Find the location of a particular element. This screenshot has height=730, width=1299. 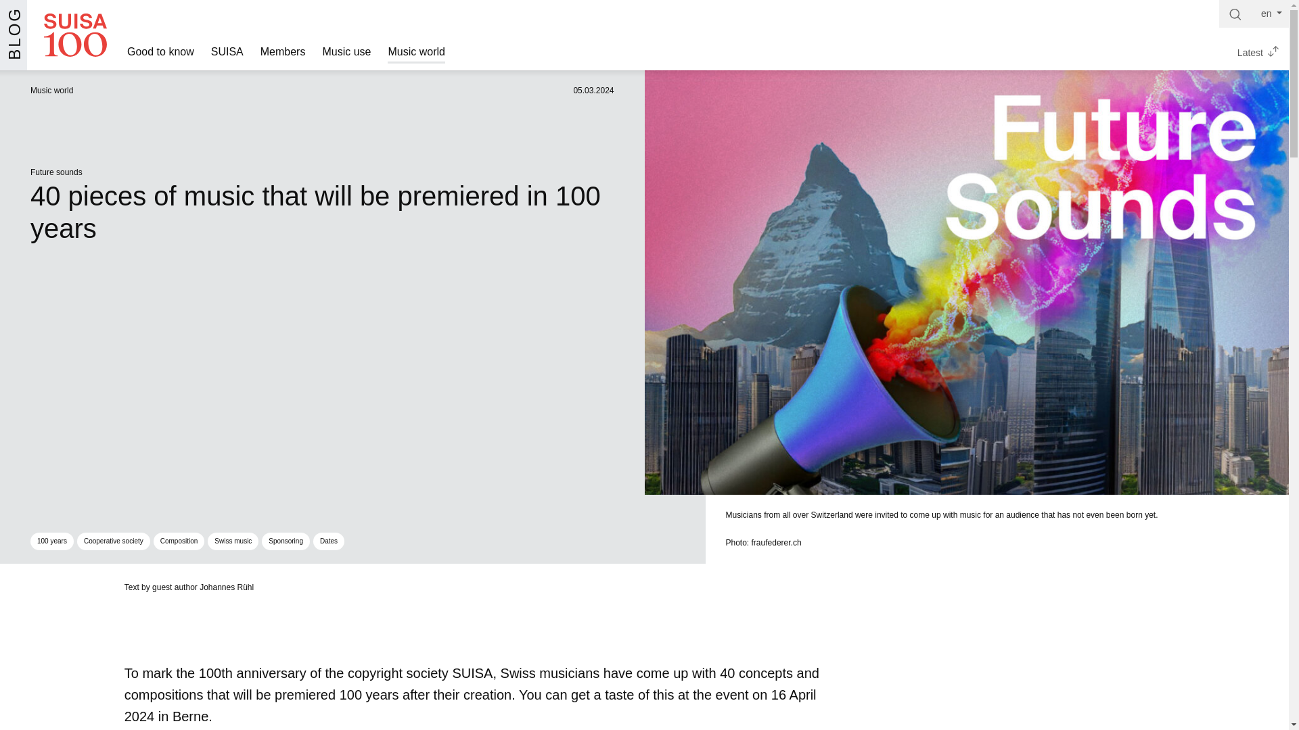

Sponsoring is located at coordinates (286, 541).